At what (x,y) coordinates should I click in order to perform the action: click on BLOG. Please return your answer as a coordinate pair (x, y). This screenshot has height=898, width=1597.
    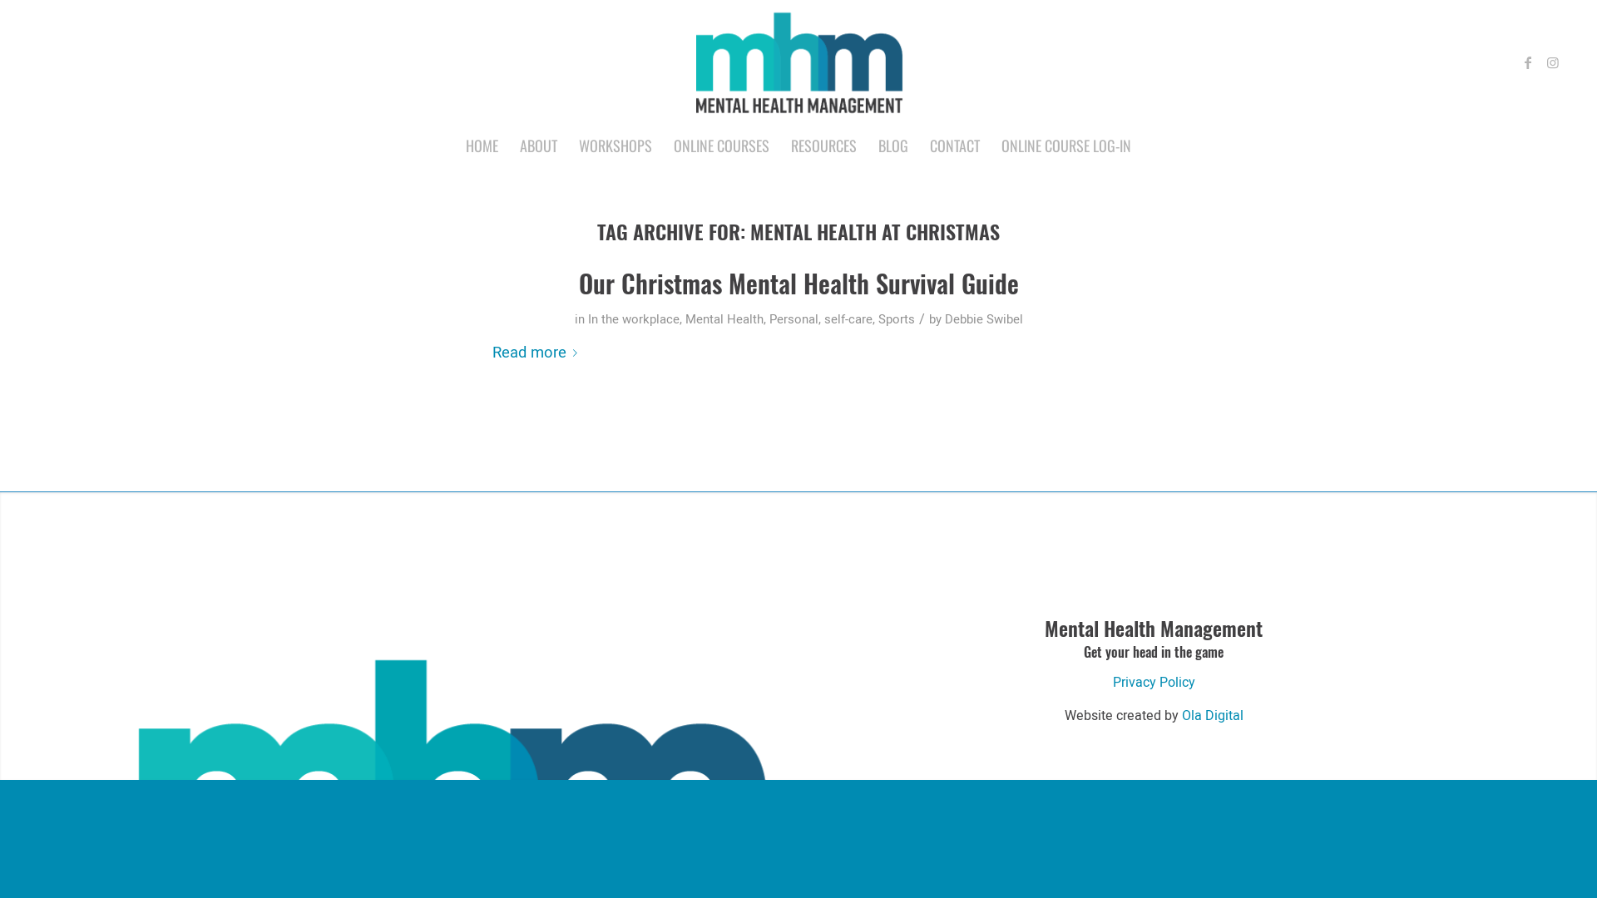
    Looking at the image, I should click on (893, 146).